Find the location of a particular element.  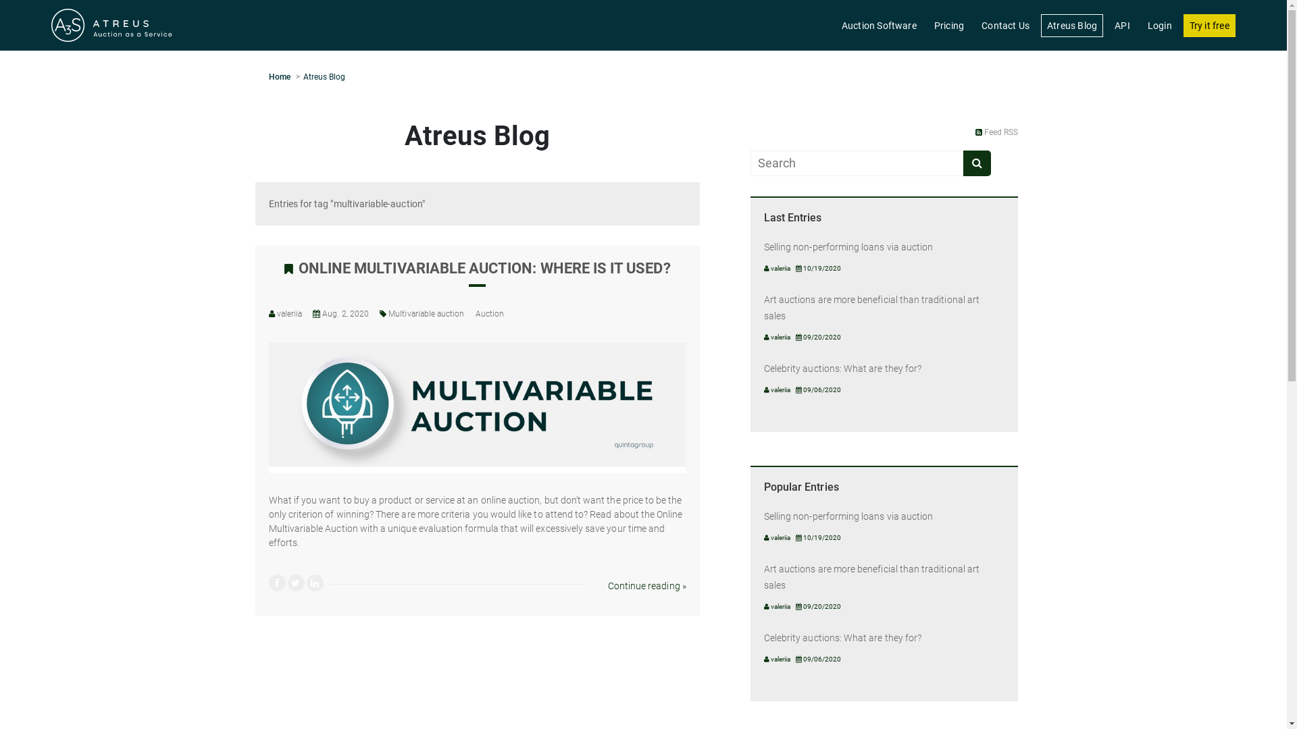

Celebrity auctions: What are they for? is located at coordinates (843, 369).